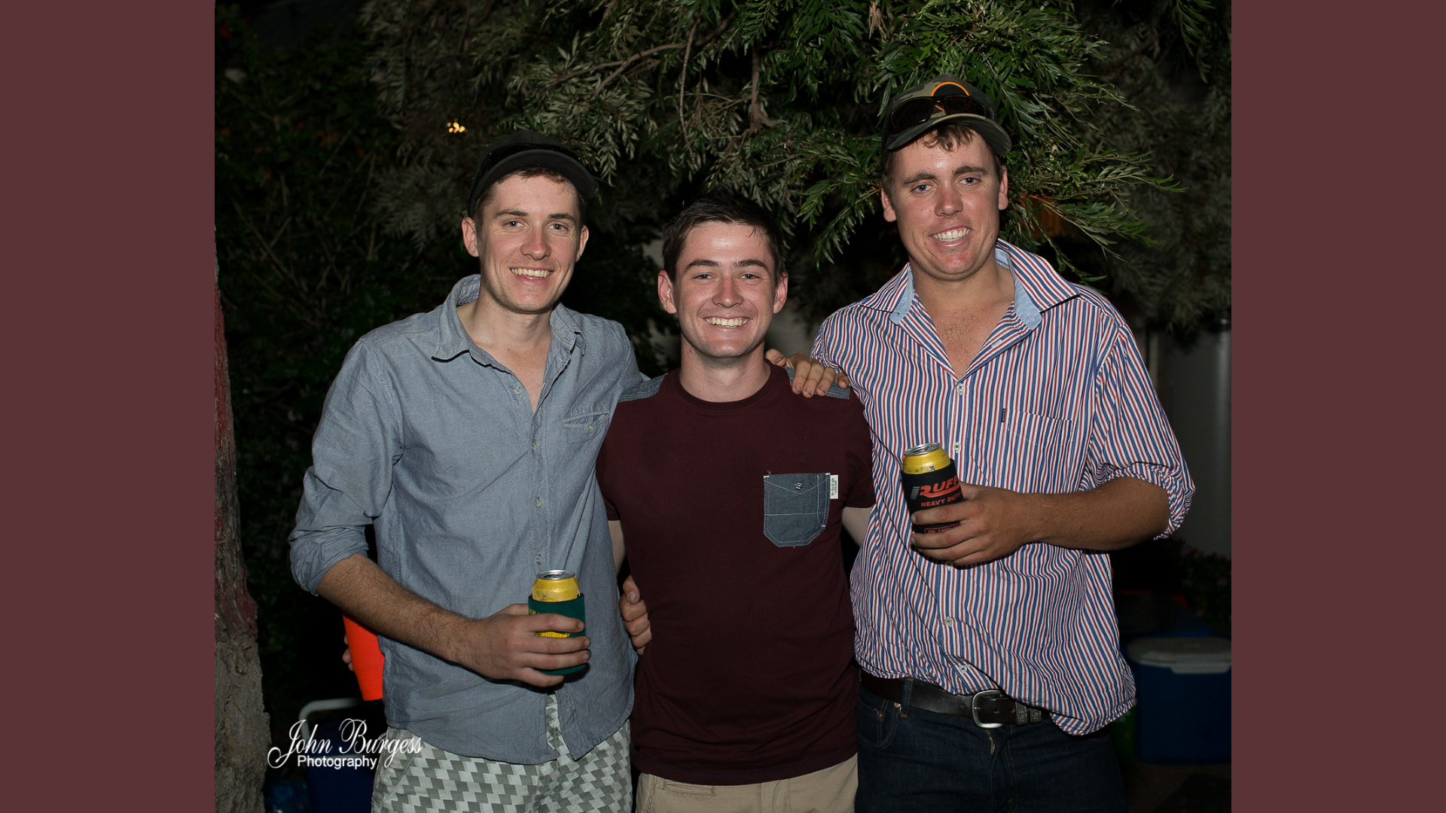 This screenshot has width=1446, height=813. Describe the element at coordinates (392, 298) in the screenshot. I see `YOUR WEDDING` at that location.